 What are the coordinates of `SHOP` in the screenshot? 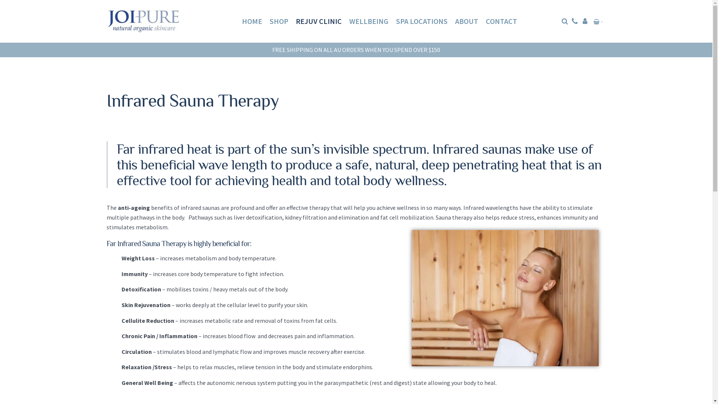 It's located at (279, 21).